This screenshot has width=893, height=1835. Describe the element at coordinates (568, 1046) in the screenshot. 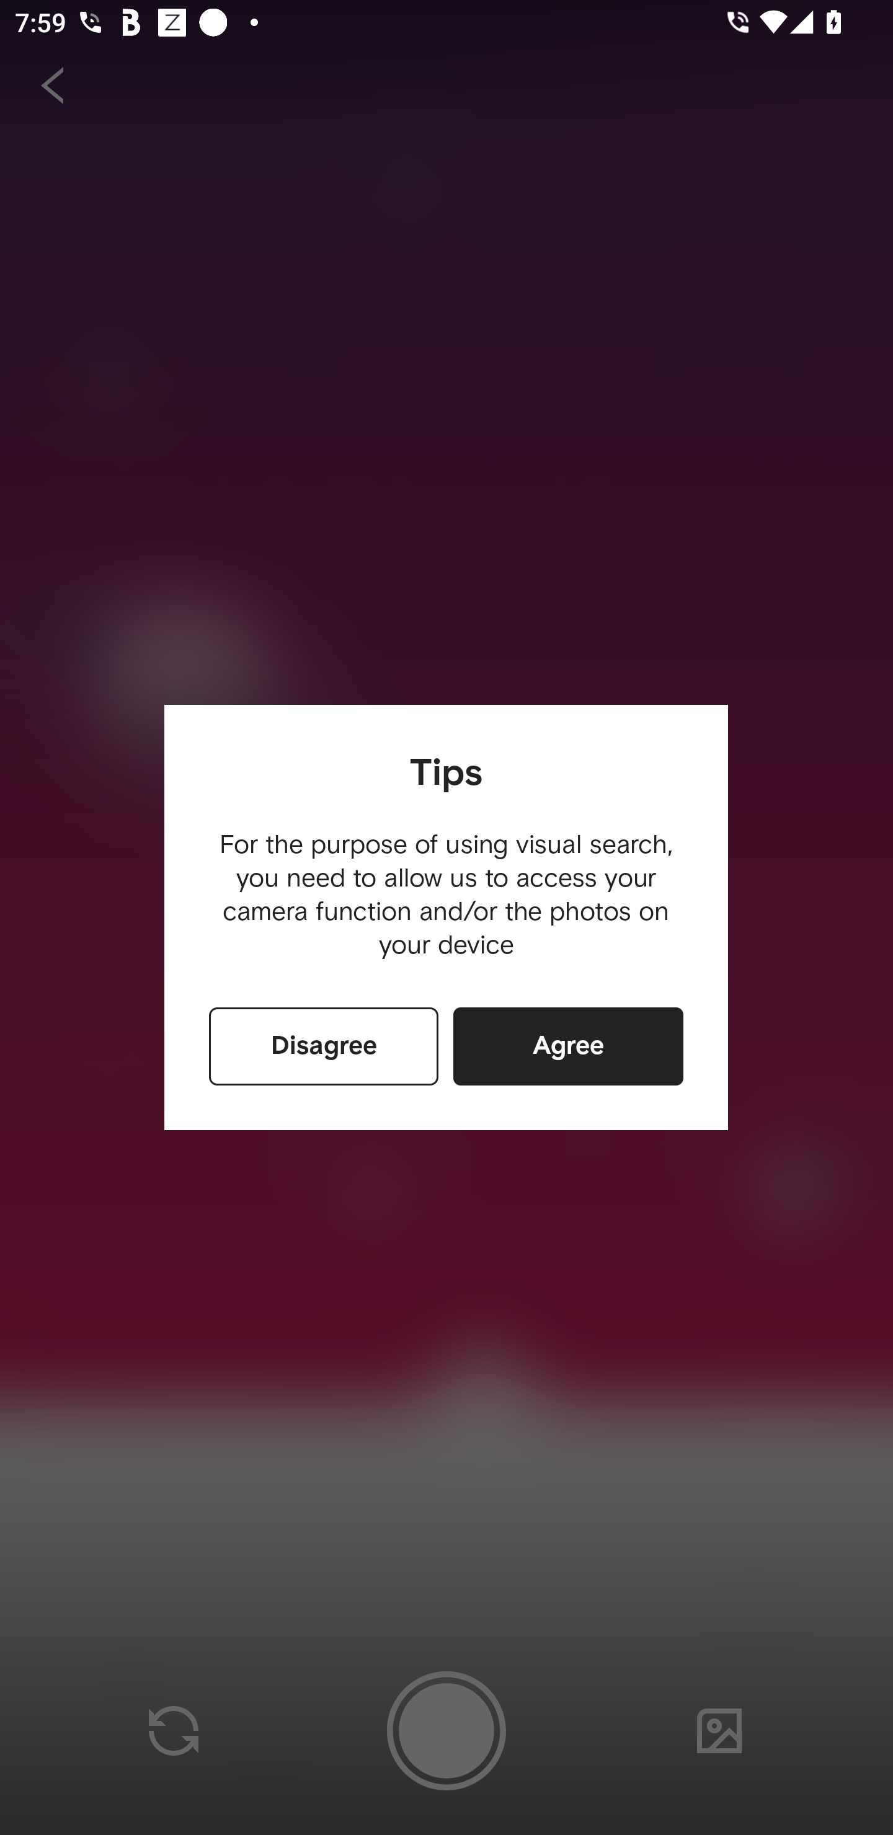

I see `Agree` at that location.